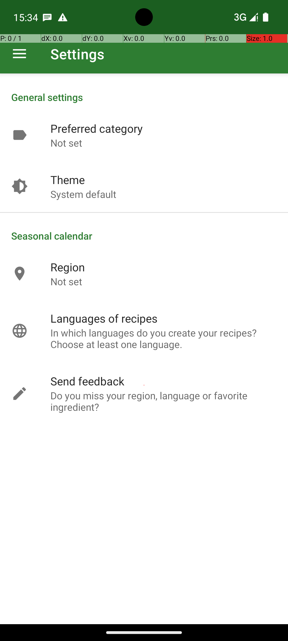 This screenshot has width=288, height=641. What do you see at coordinates (66, 143) in the screenshot?
I see `Not set` at bounding box center [66, 143].